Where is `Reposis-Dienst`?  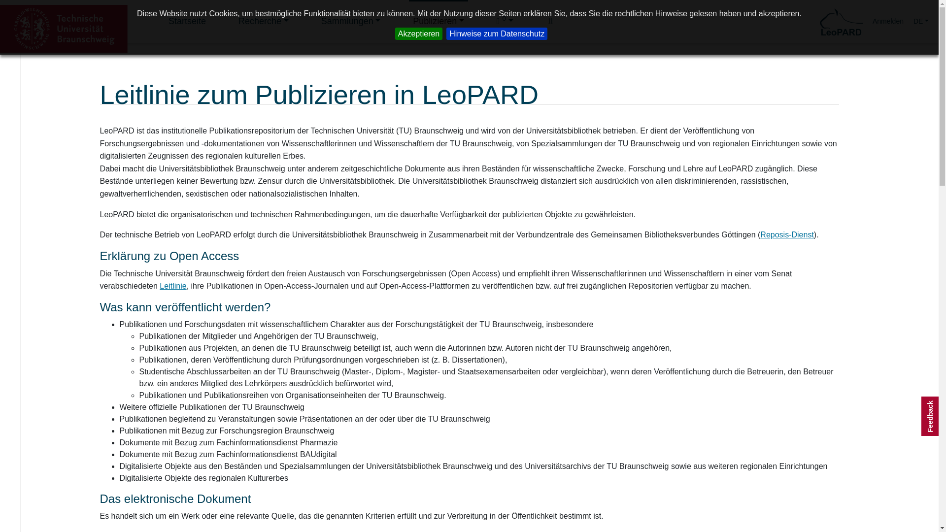
Reposis-Dienst is located at coordinates (787, 234).